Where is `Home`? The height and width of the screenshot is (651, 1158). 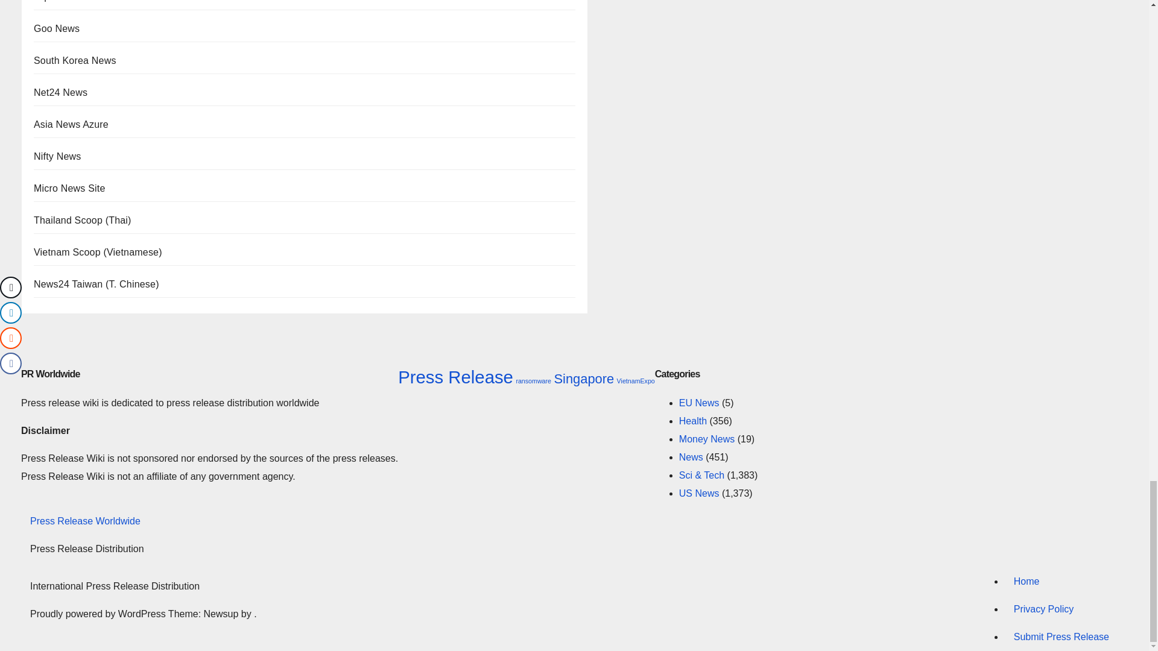 Home is located at coordinates (1061, 581).